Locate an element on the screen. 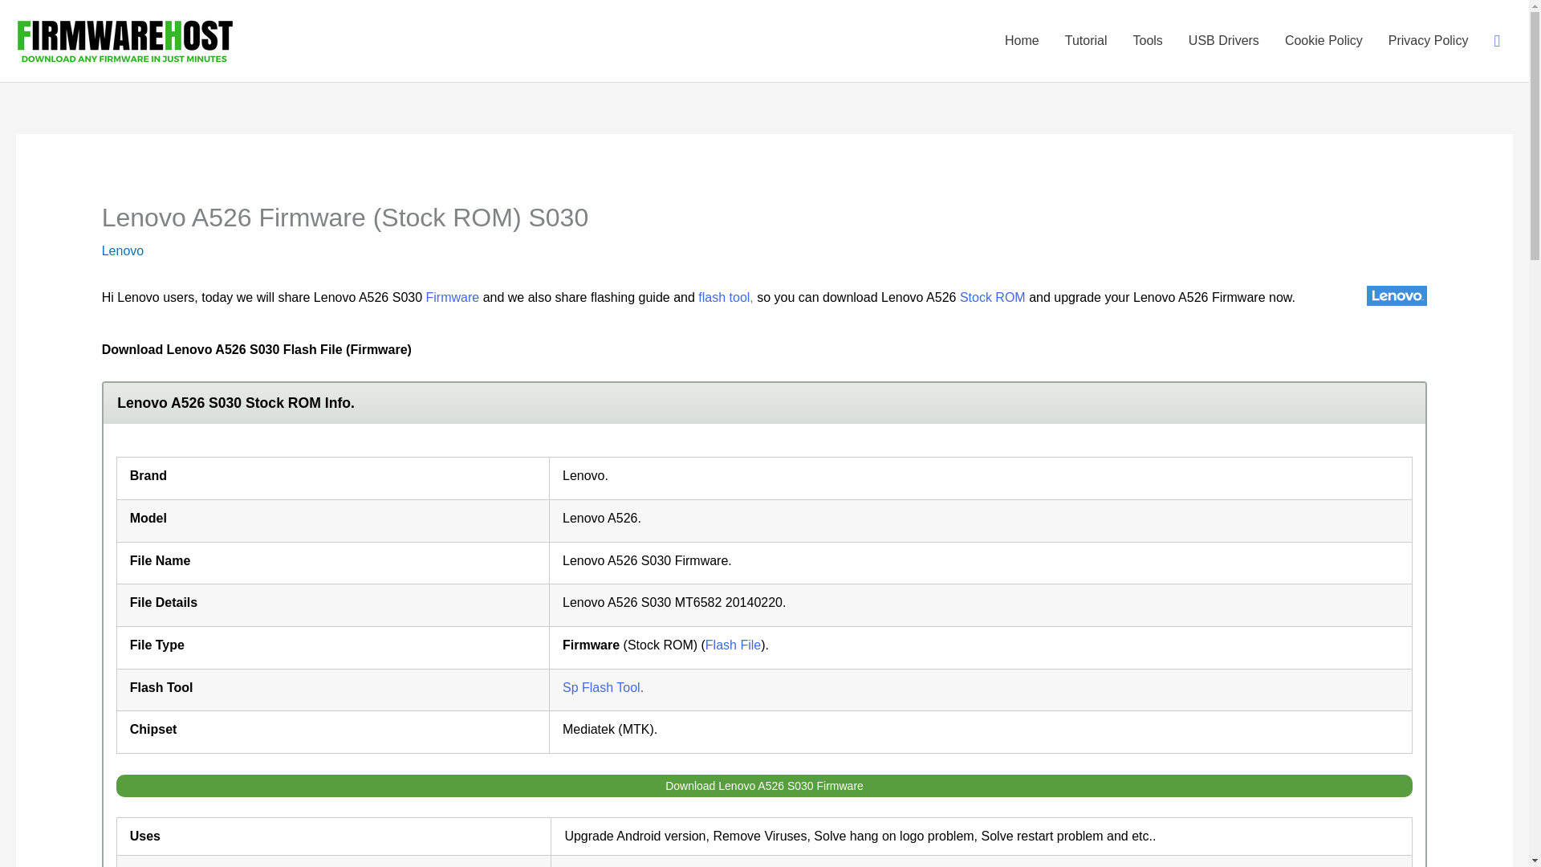 This screenshot has width=1541, height=867. Download Lenovo A526 S030 Firmware is located at coordinates (764, 785).